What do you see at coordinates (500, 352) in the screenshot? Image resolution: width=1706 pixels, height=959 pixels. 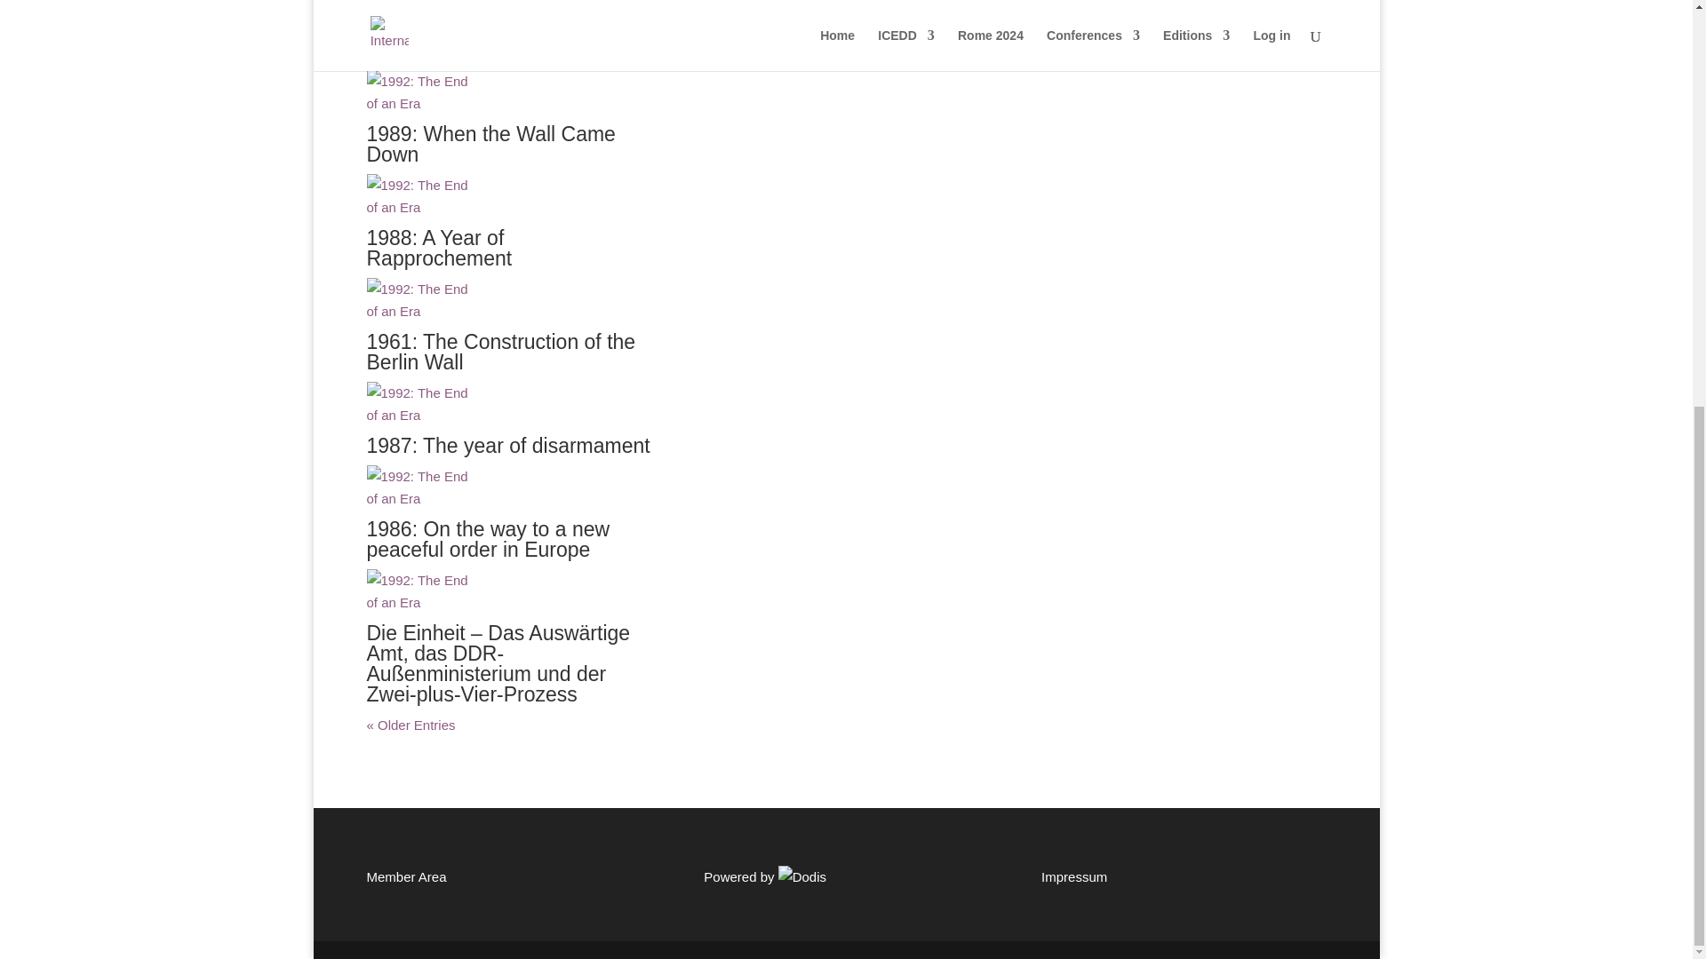 I see `1961: The Construction of the Berlin Wall` at bounding box center [500, 352].